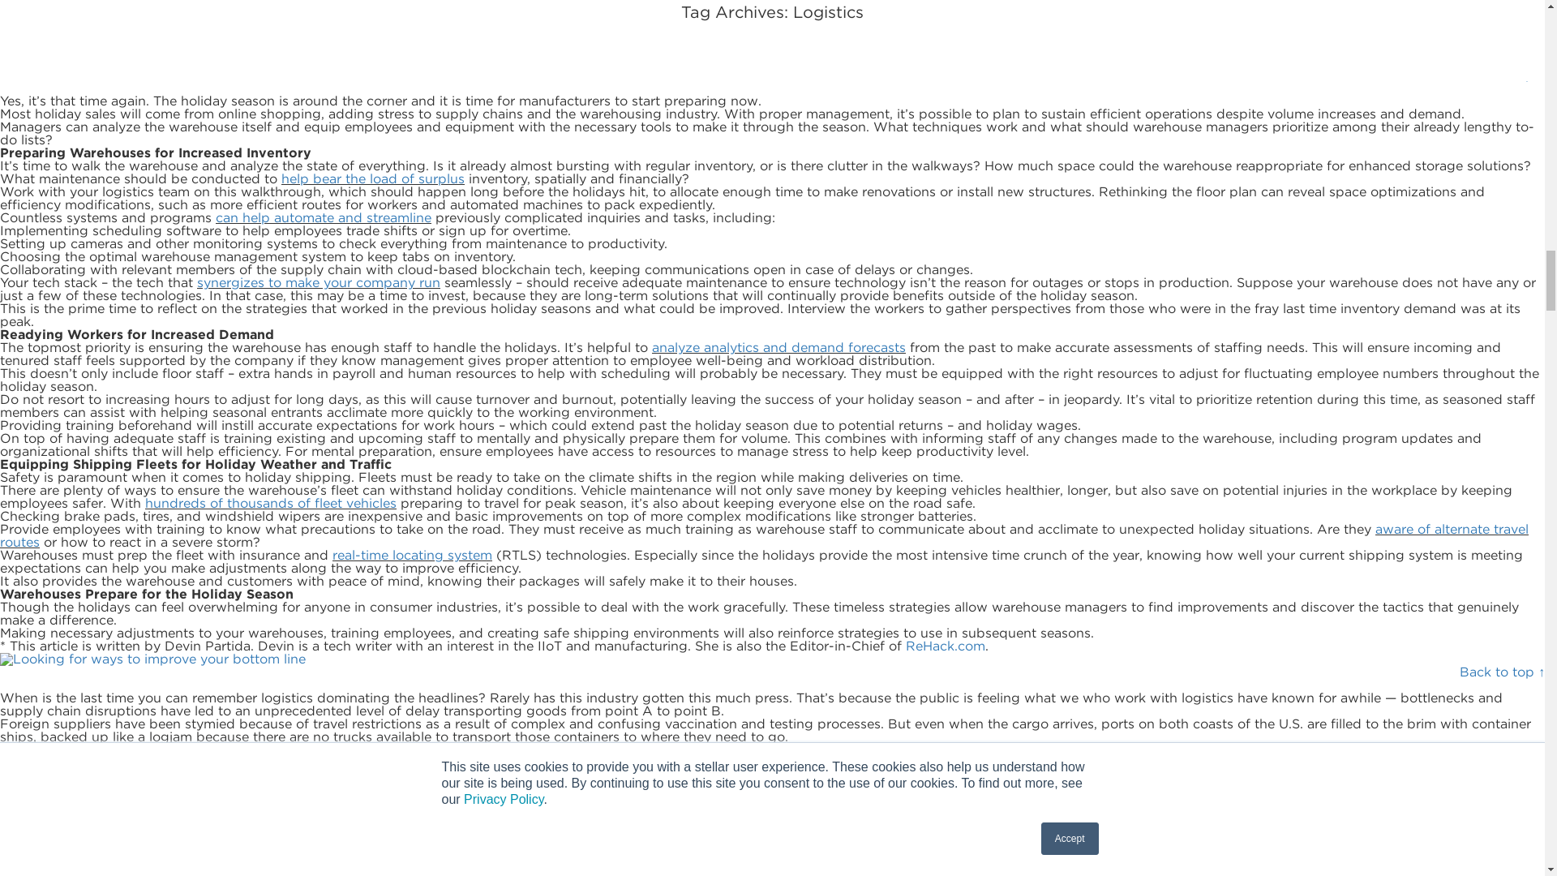  What do you see at coordinates (373, 178) in the screenshot?
I see `help bear the load of surplus` at bounding box center [373, 178].